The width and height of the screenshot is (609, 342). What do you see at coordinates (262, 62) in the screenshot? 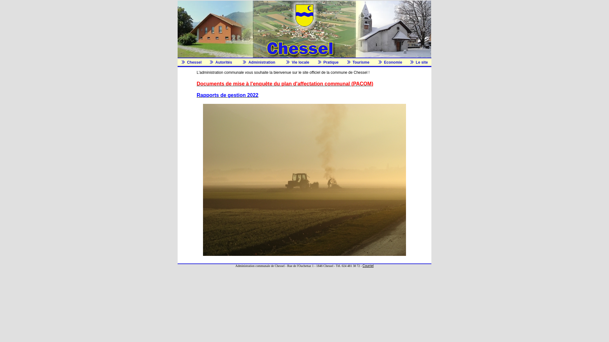
I see `Administration` at bounding box center [262, 62].